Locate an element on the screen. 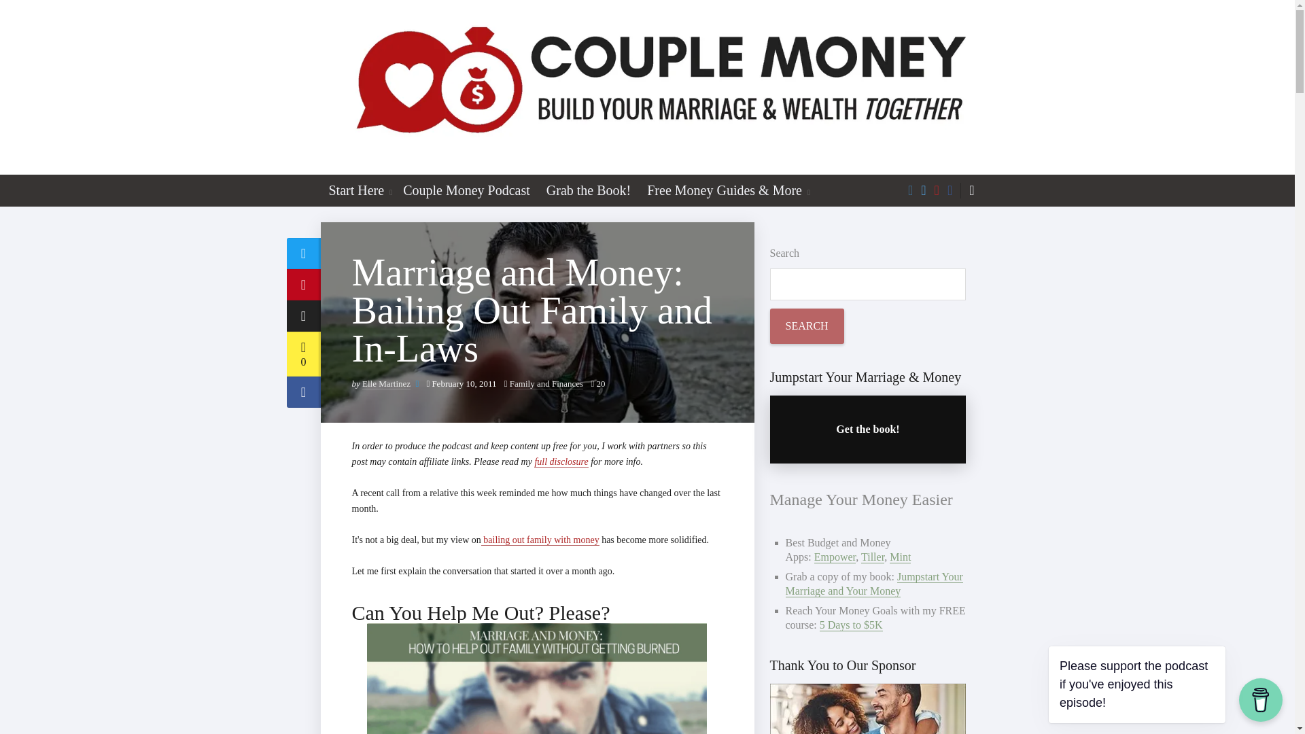 The width and height of the screenshot is (1305, 734). full disclosure is located at coordinates (561, 461).